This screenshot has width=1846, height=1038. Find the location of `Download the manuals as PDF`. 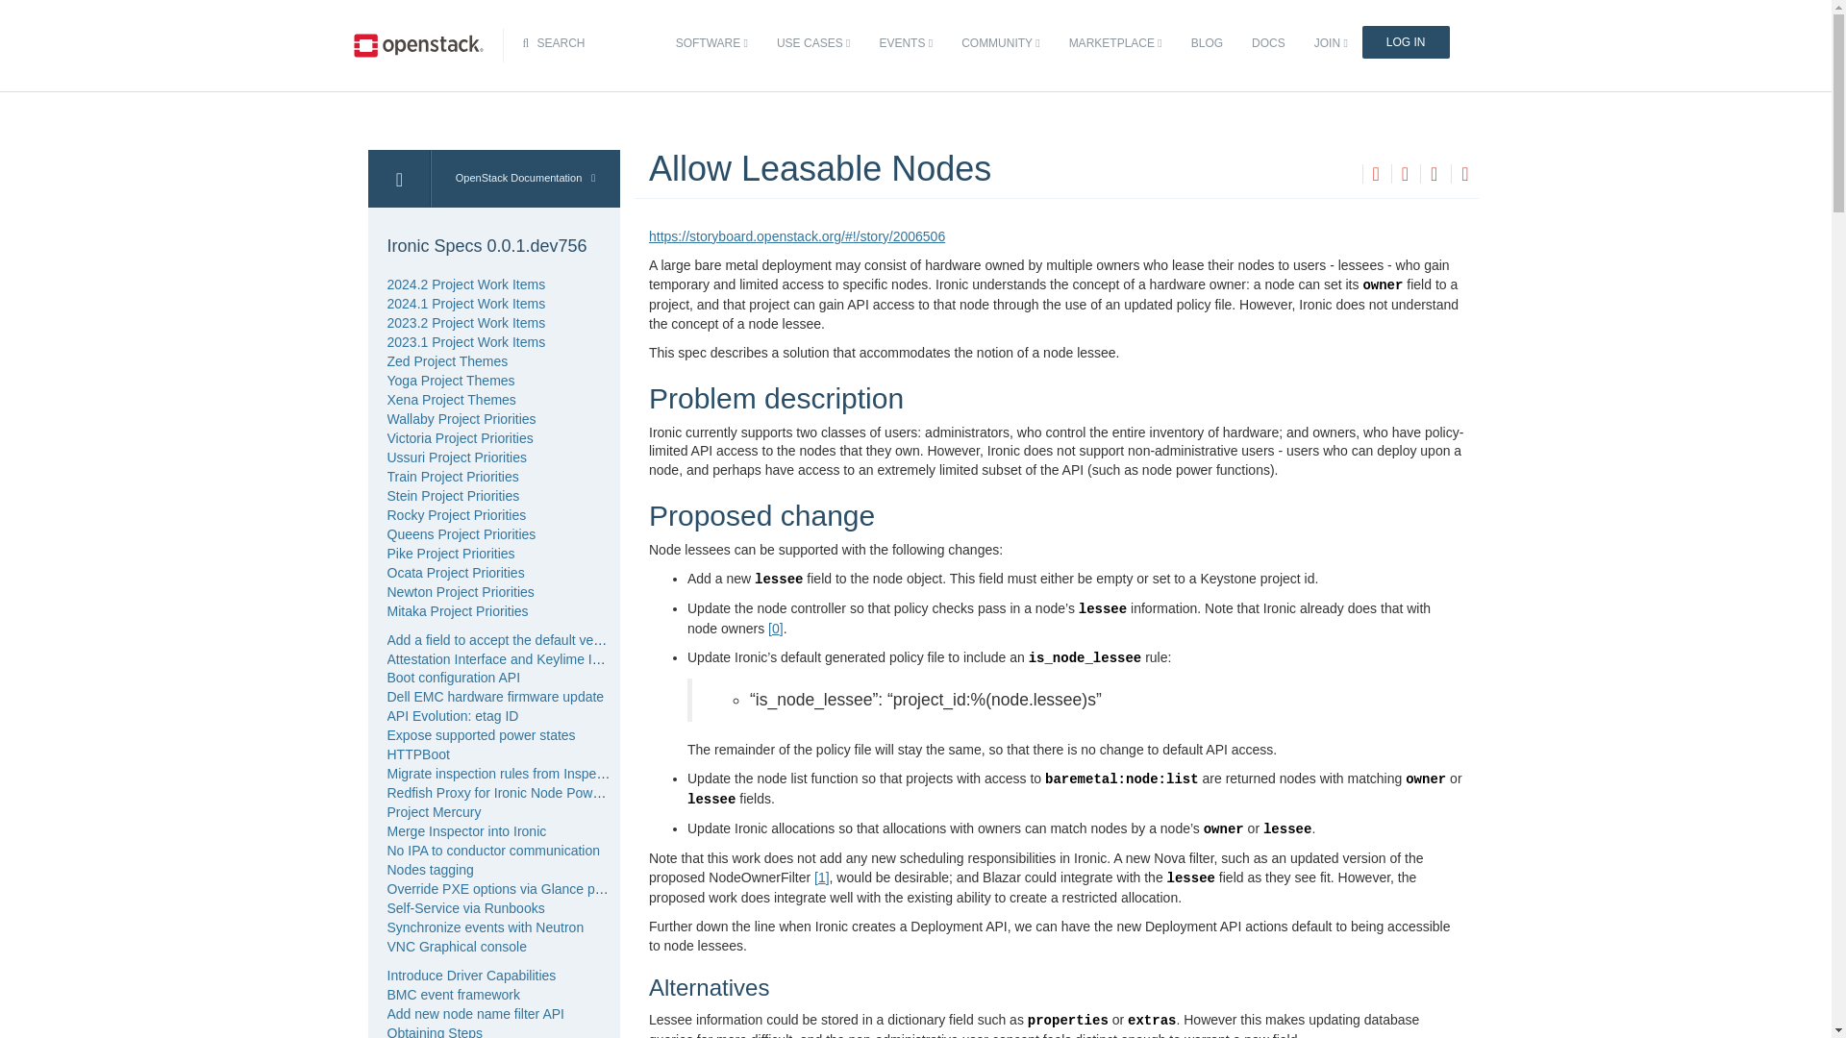

Download the manuals as PDF is located at coordinates (1433, 175).